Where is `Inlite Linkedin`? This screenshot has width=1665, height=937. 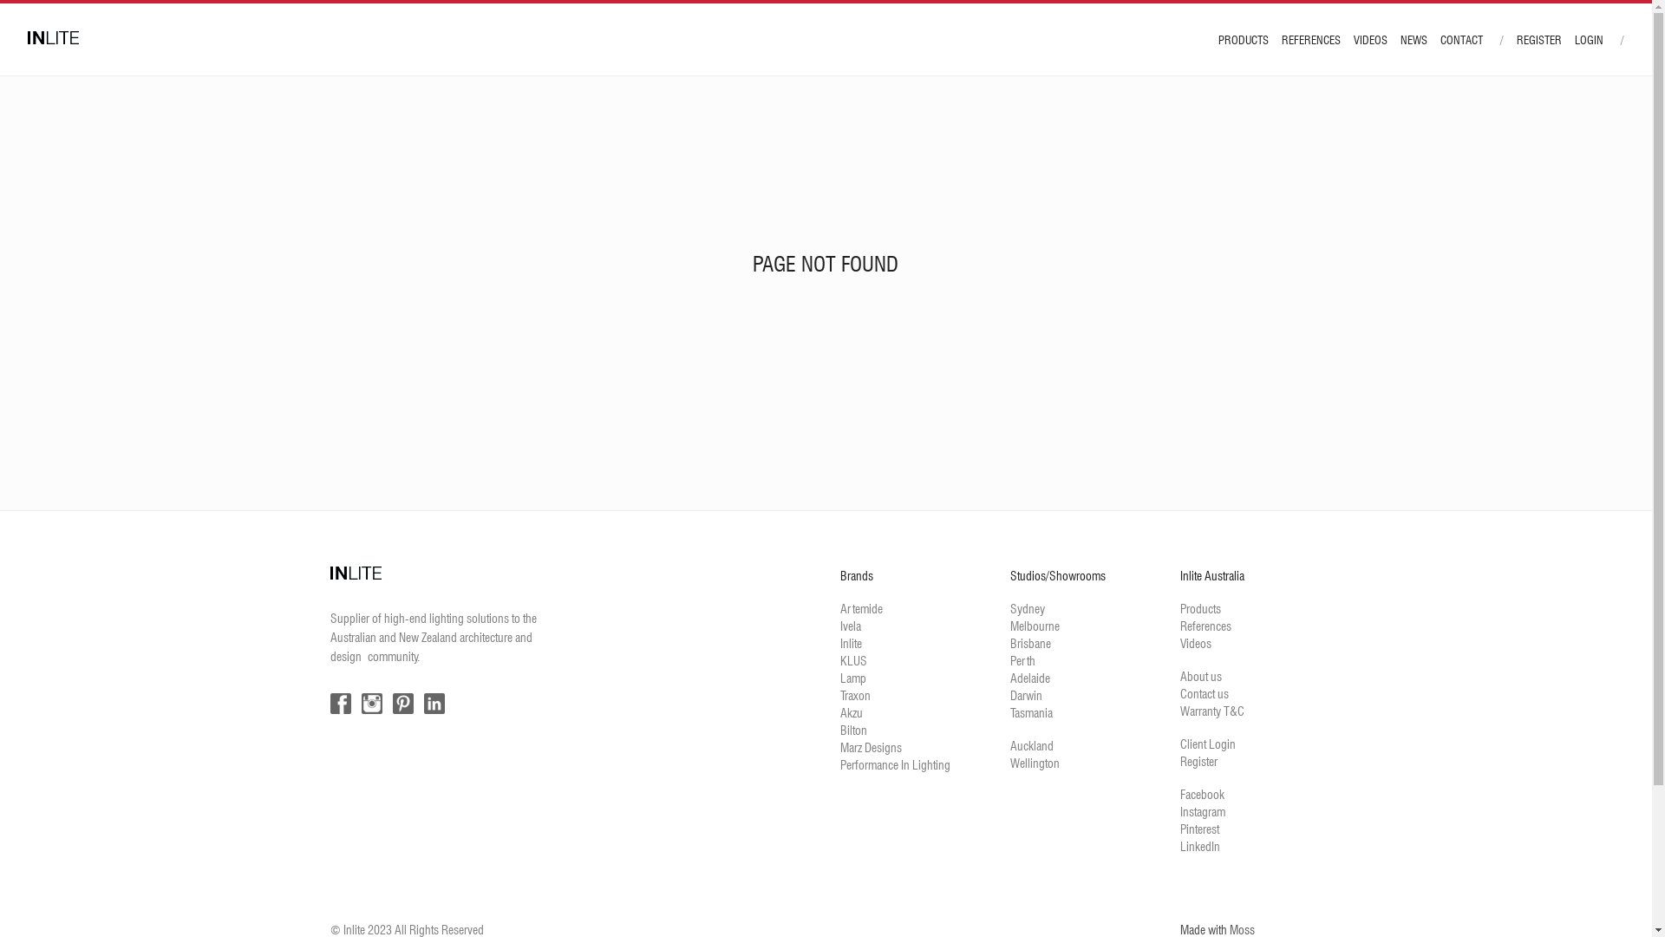
Inlite Linkedin is located at coordinates (434, 704).